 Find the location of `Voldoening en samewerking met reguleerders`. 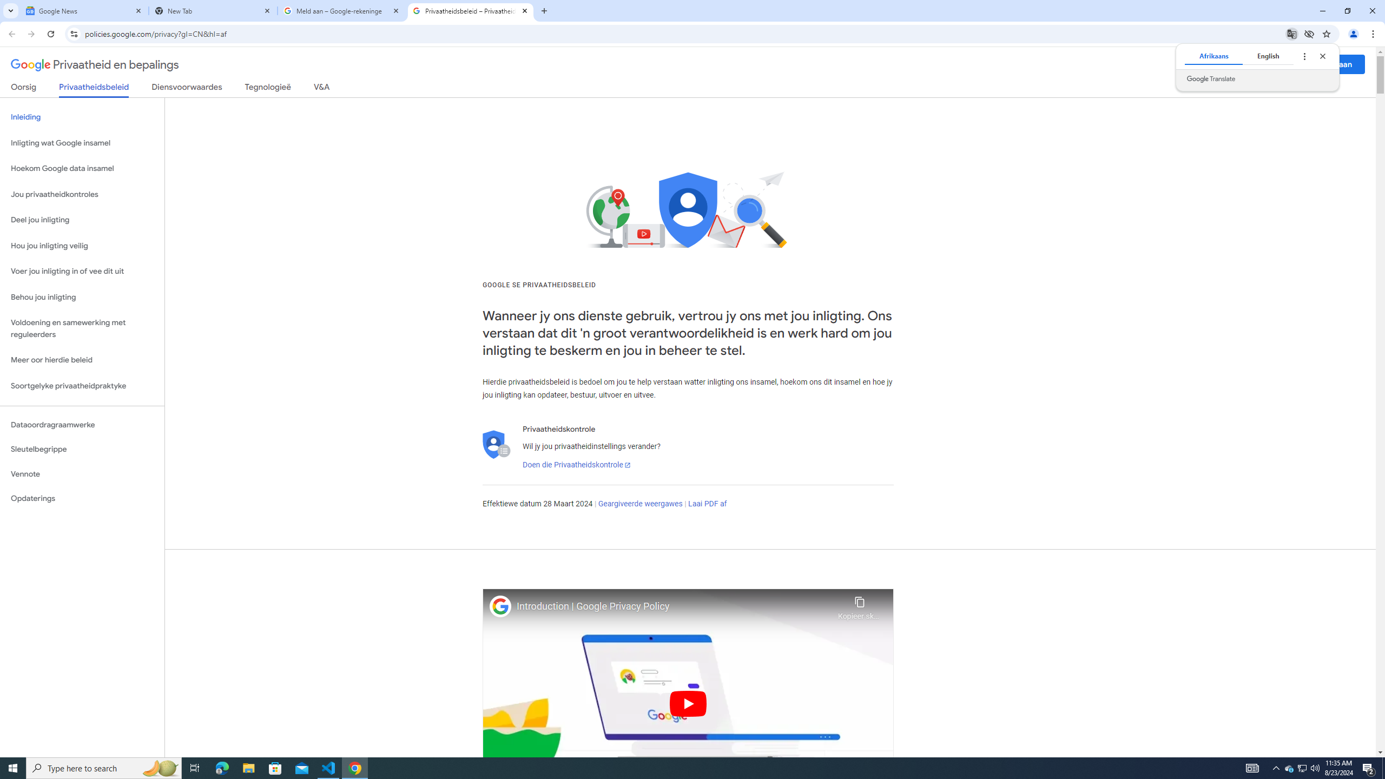

Voldoening en samewerking met reguleerders is located at coordinates (82, 329).